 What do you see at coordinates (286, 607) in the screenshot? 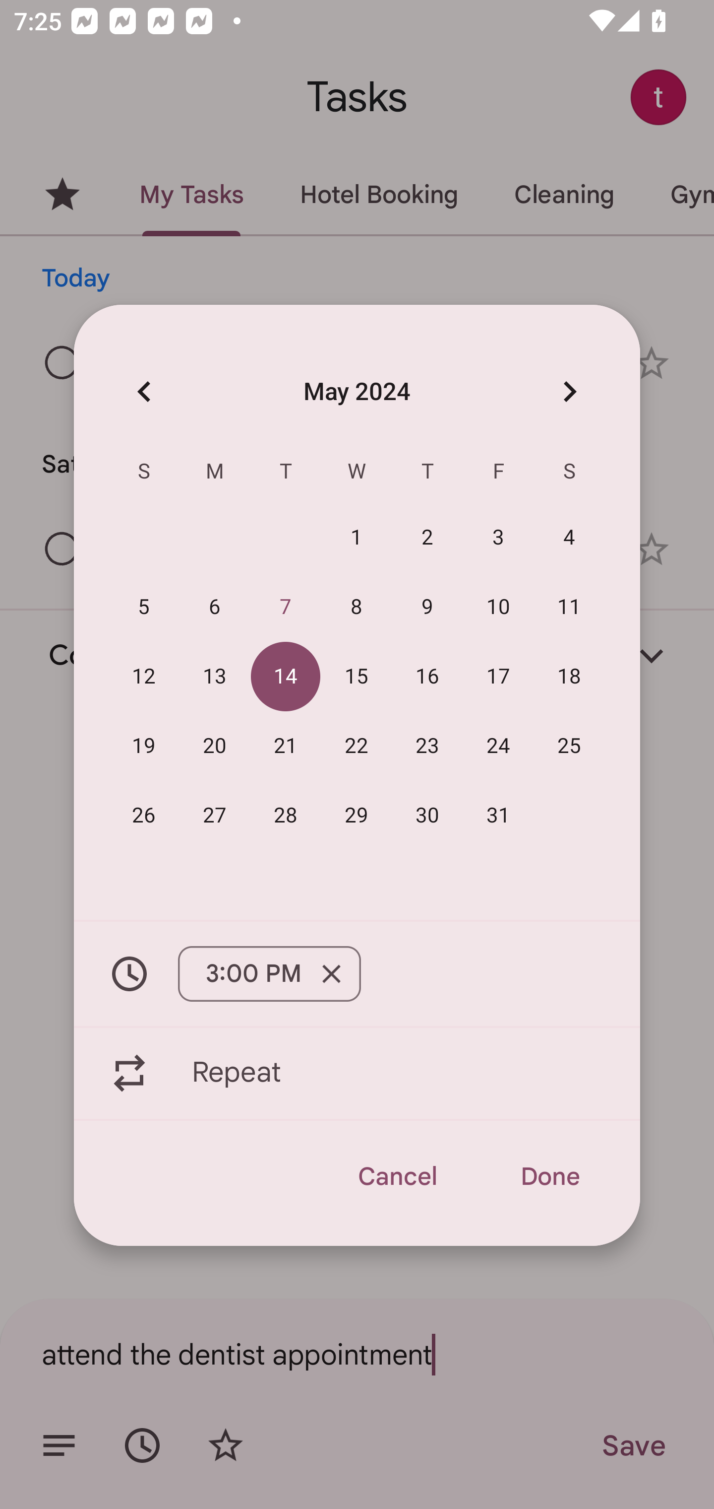
I see `7 07 May 2024` at bounding box center [286, 607].